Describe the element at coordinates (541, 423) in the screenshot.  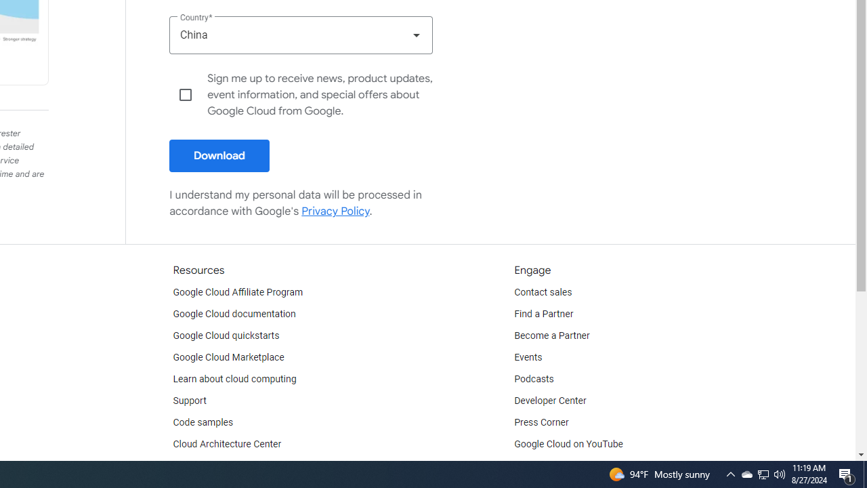
I see `Press Corner` at that location.